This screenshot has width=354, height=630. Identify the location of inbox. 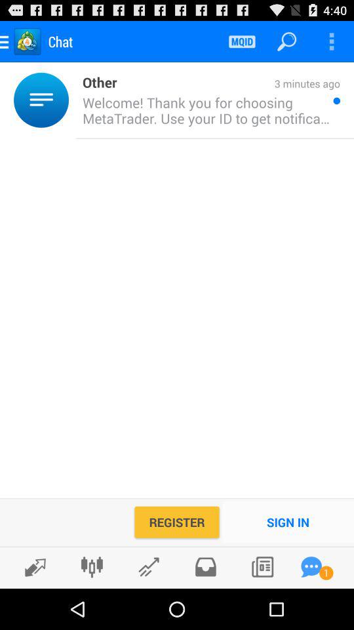
(206, 567).